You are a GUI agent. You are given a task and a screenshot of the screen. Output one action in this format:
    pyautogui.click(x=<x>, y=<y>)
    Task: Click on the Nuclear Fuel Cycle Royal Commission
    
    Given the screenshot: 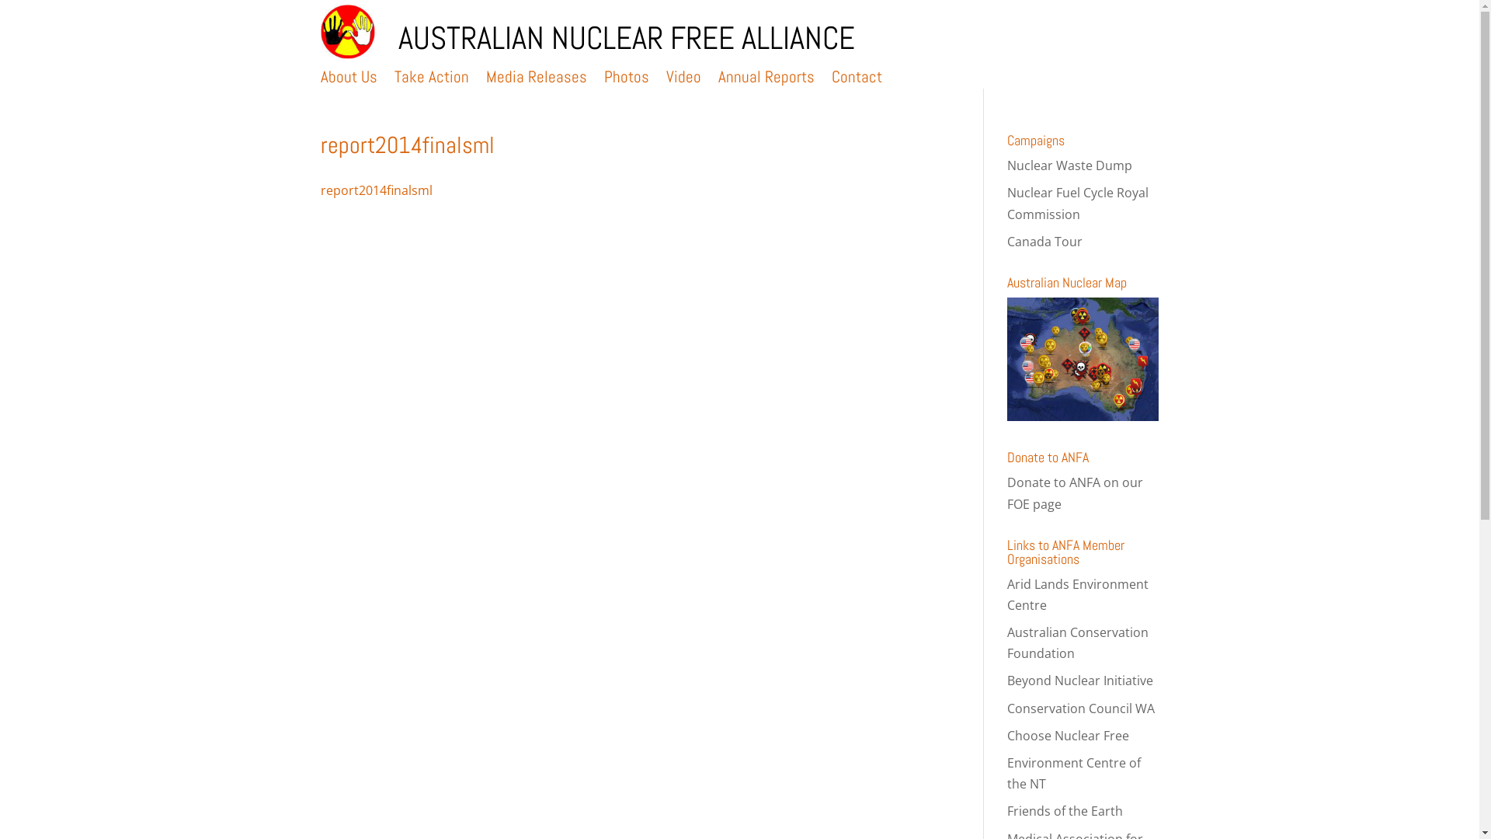 What is the action you would take?
    pyautogui.click(x=1078, y=204)
    